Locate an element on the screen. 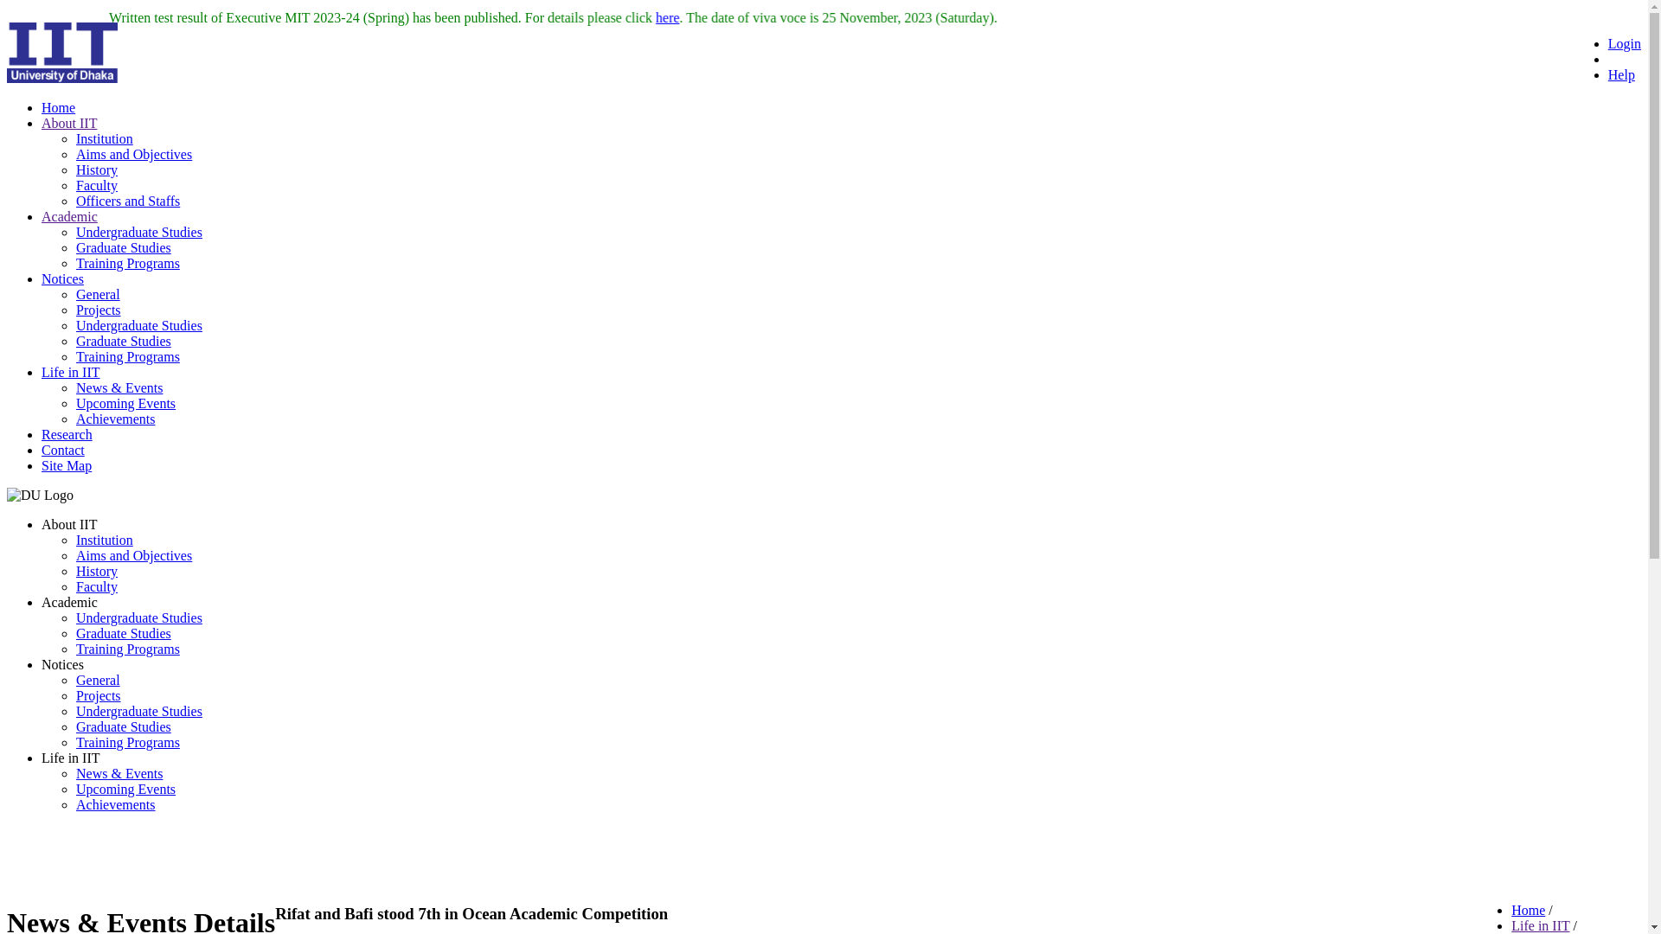 Image resolution: width=1661 pixels, height=934 pixels. Academic is located at coordinates (69, 216).